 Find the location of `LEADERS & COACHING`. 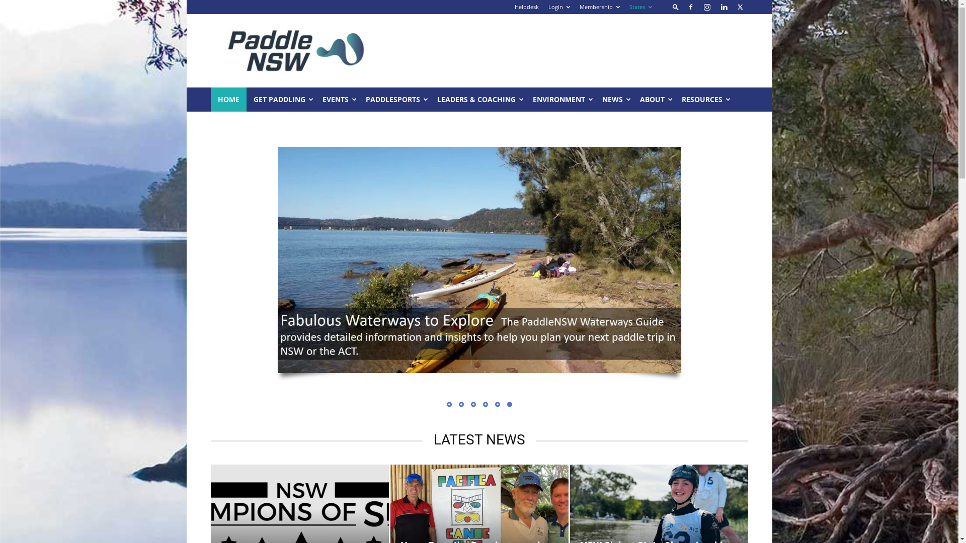

LEADERS & COACHING is located at coordinates (477, 100).